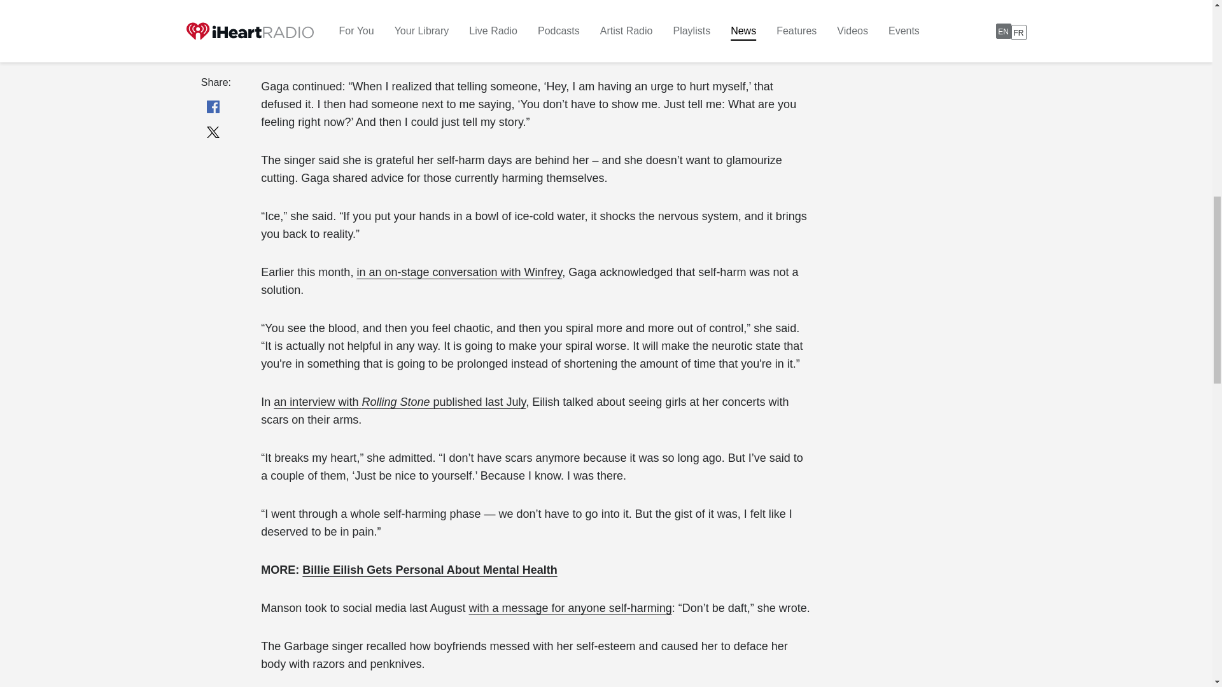 This screenshot has height=687, width=1222. I want to click on Billie Eilish Gets Personal About Mental Health, so click(429, 570).